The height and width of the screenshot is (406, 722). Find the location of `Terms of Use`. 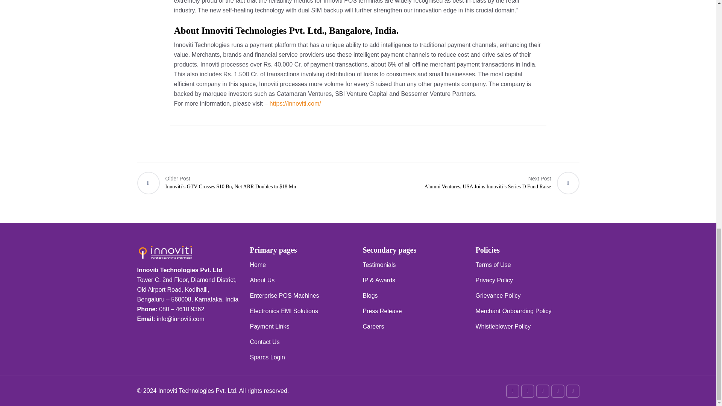

Terms of Use is located at coordinates (493, 265).